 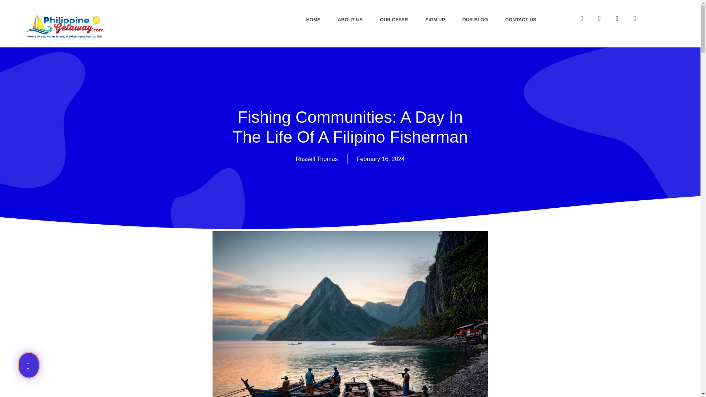 I want to click on OUR OFFER, so click(x=394, y=7).